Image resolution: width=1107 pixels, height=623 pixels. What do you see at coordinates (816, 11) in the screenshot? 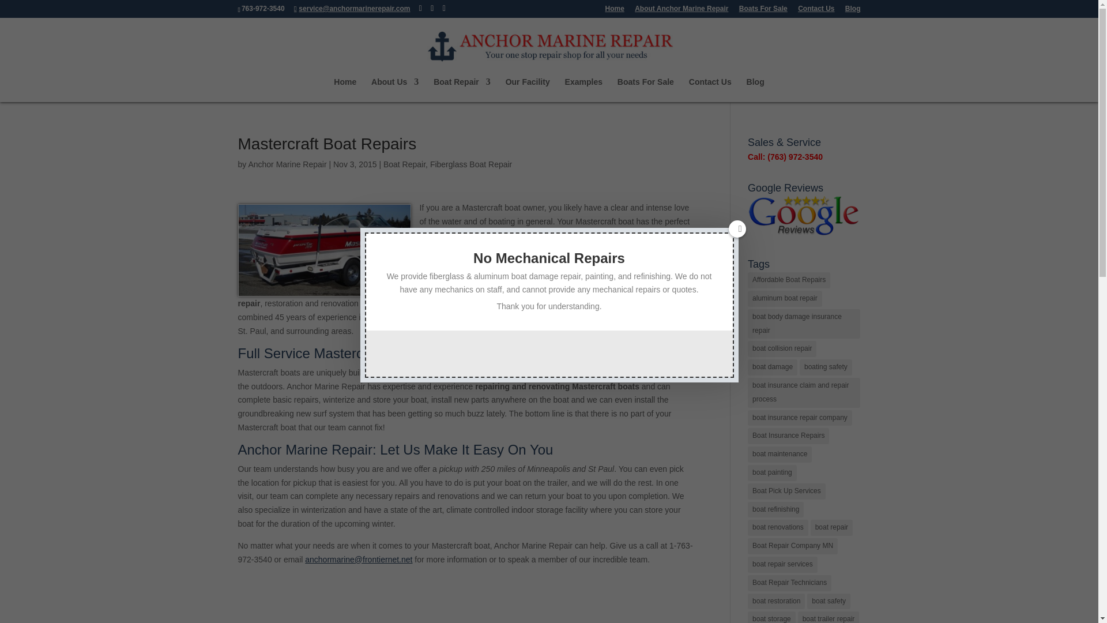
I see `Contact Us` at bounding box center [816, 11].